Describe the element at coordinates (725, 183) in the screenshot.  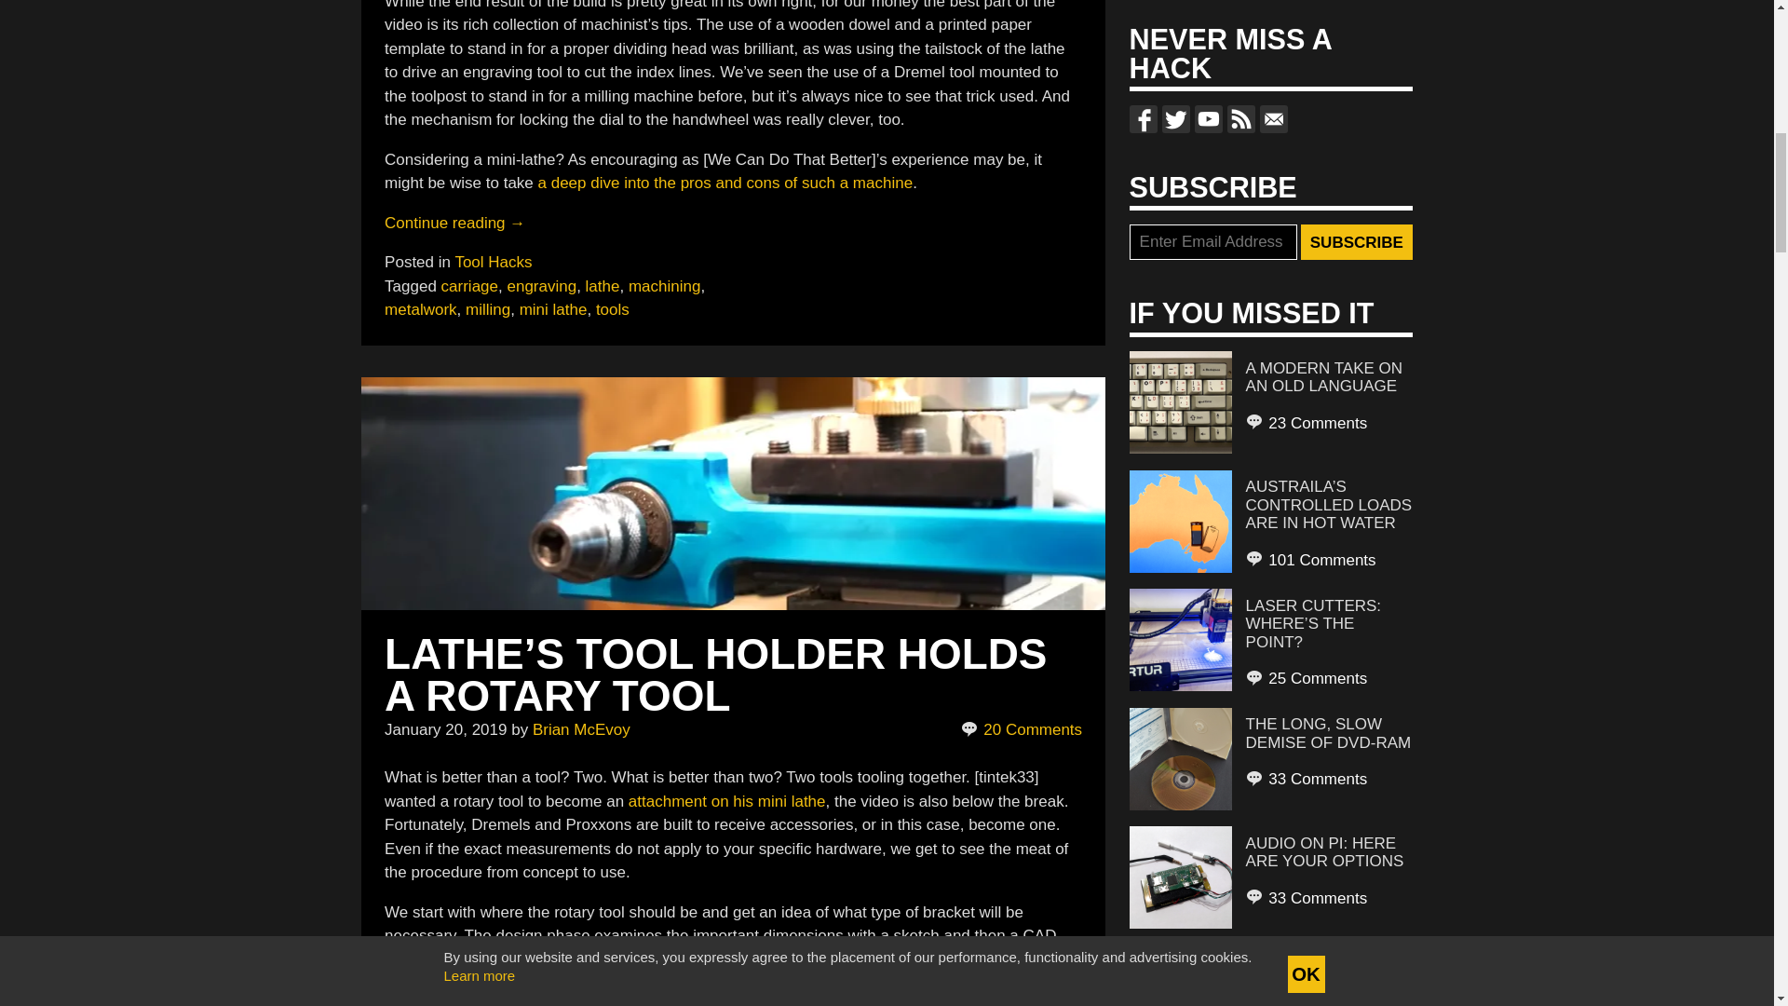
I see `a deep dive into the pros and cons of such a machine` at that location.